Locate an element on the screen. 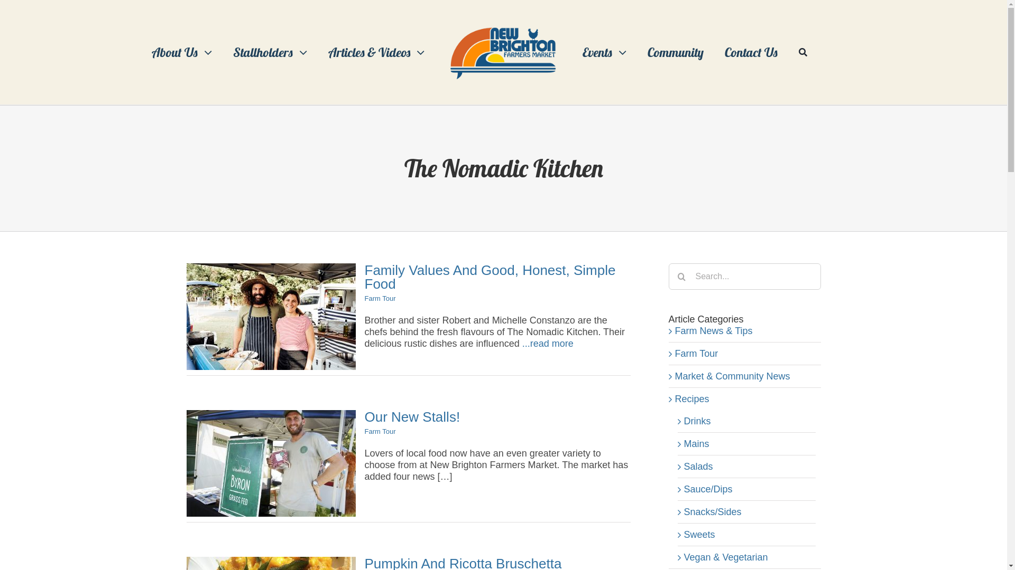 The width and height of the screenshot is (1015, 570). Contact Us is located at coordinates (751, 52).